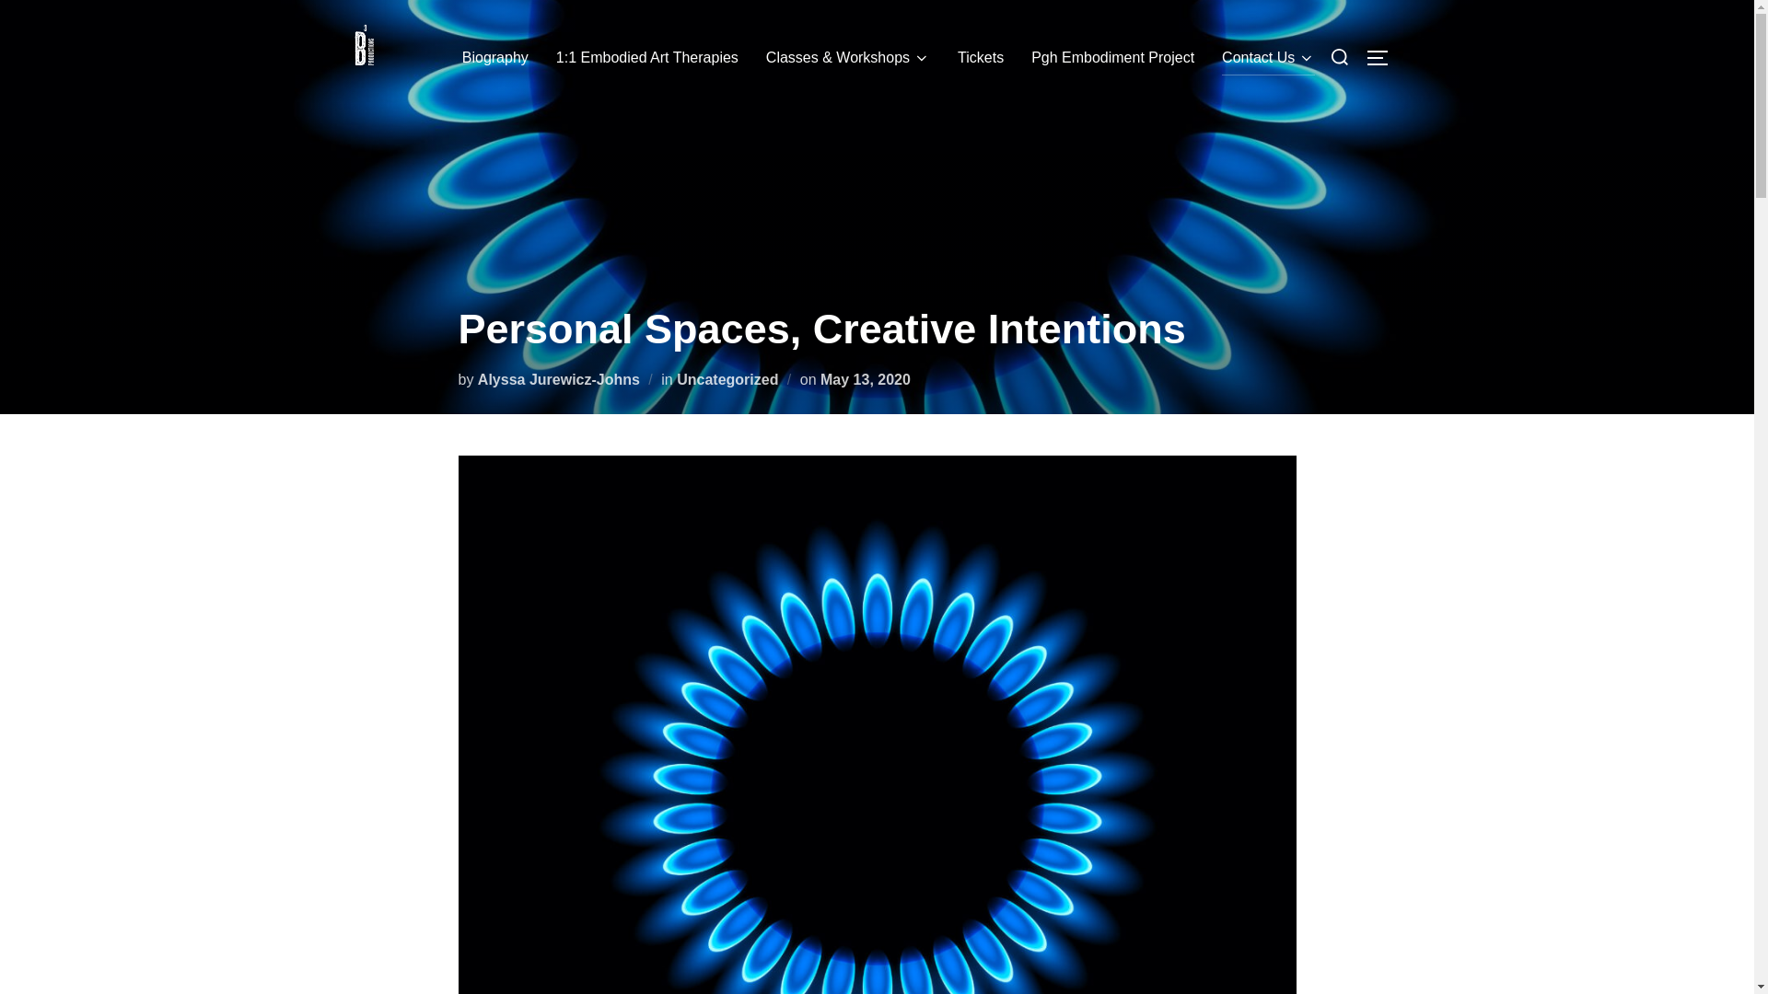 The height and width of the screenshot is (994, 1768). I want to click on Contact Us, so click(1268, 58).